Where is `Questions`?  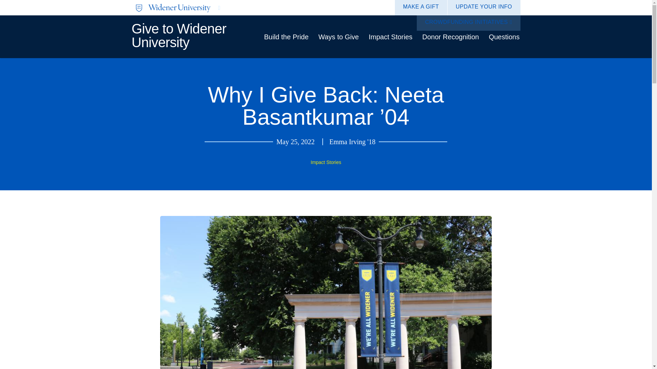 Questions is located at coordinates (504, 37).